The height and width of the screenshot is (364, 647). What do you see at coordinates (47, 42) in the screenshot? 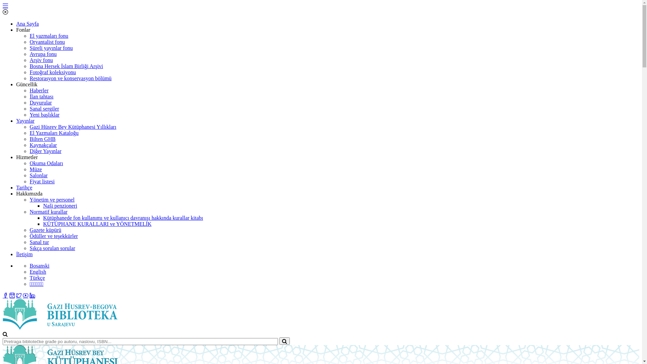
I see `Oryantalist fonu` at bounding box center [47, 42].